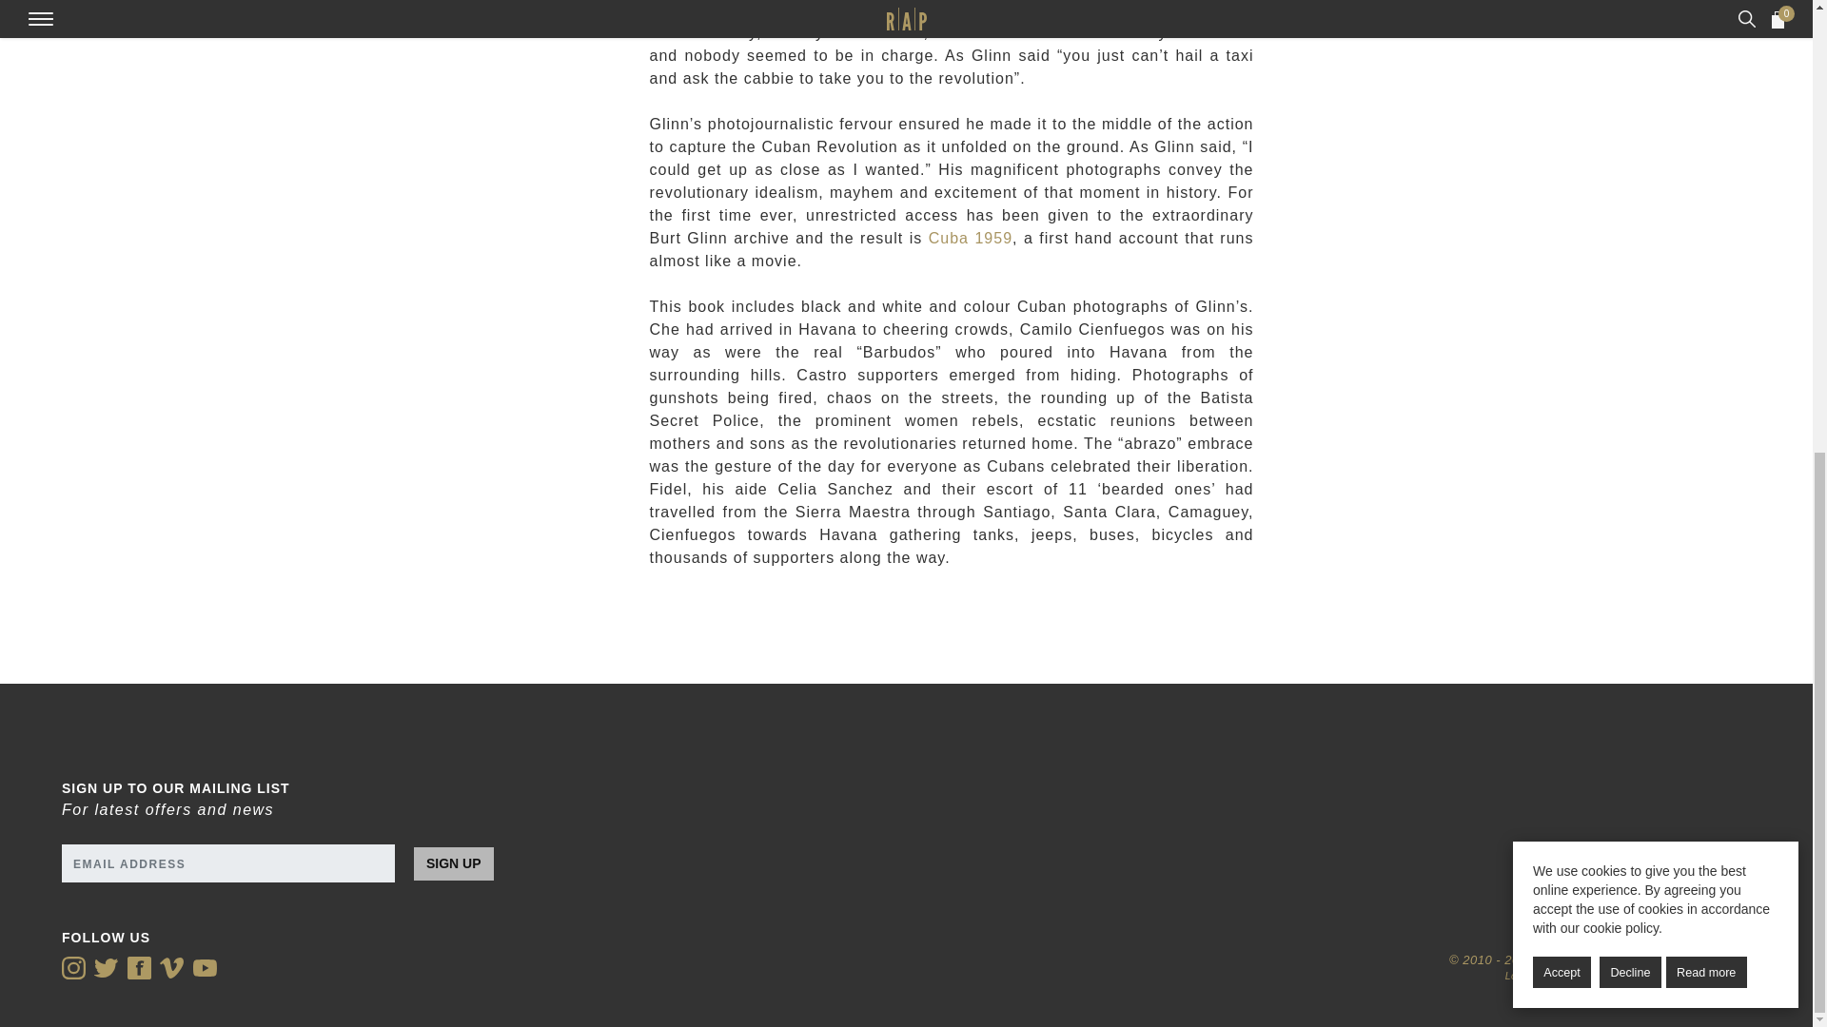 This screenshot has width=1827, height=1027. Describe the element at coordinates (1336, 918) in the screenshot. I see `TERMS AND CONDITIONS` at that location.